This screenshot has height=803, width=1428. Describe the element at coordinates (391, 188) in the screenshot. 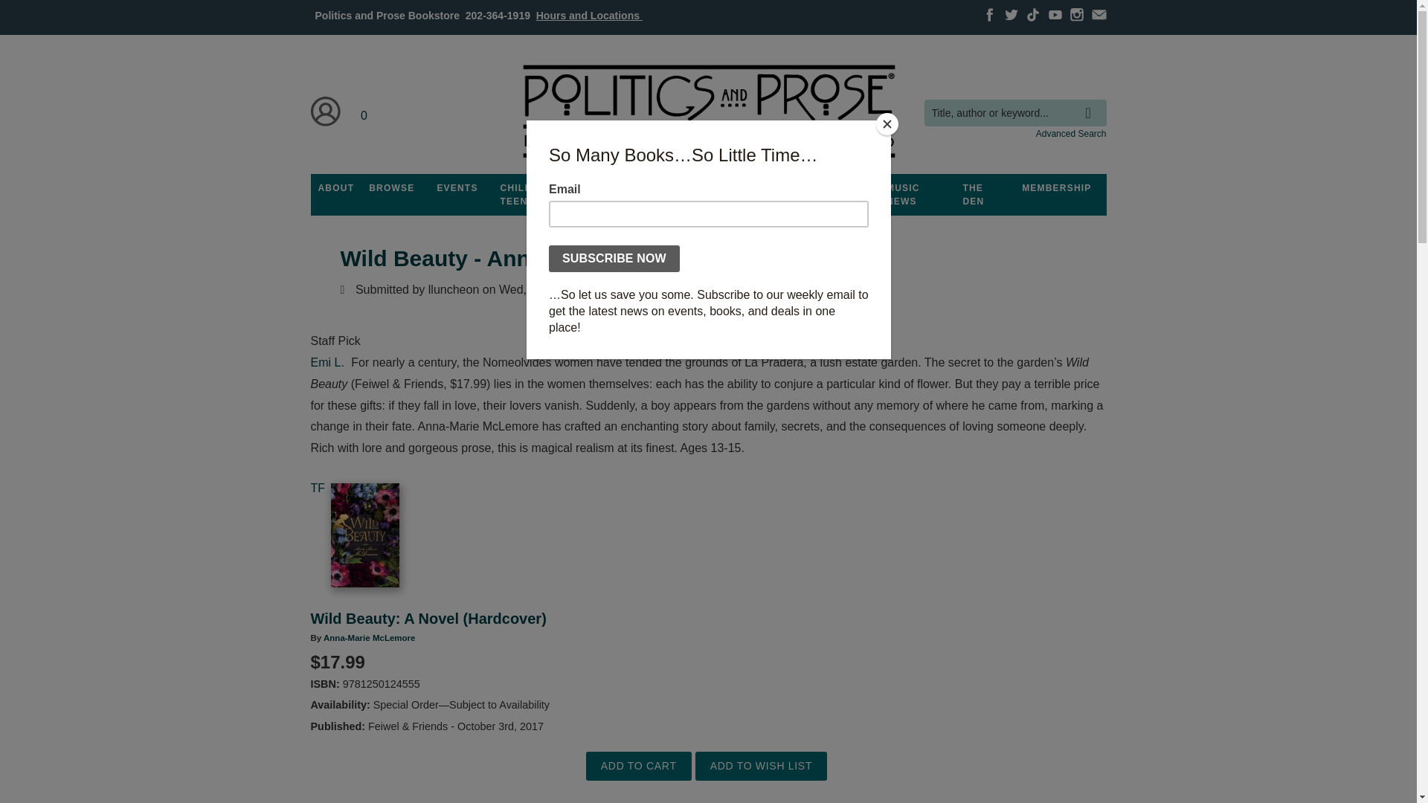

I see `BROWSE` at that location.